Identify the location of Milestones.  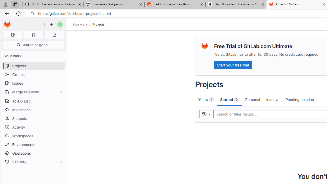
(33, 110).